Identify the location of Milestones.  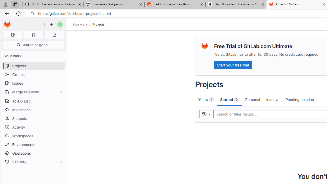
(33, 110).